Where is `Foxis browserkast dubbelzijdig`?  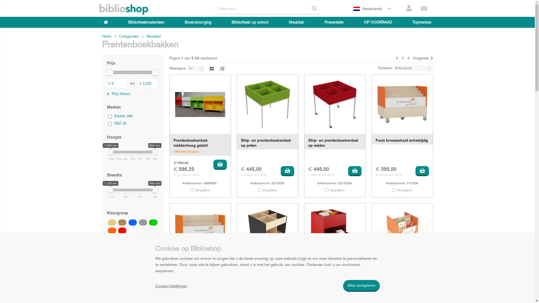 Foxis browserkast dubbelzijdig is located at coordinates (200, 233).